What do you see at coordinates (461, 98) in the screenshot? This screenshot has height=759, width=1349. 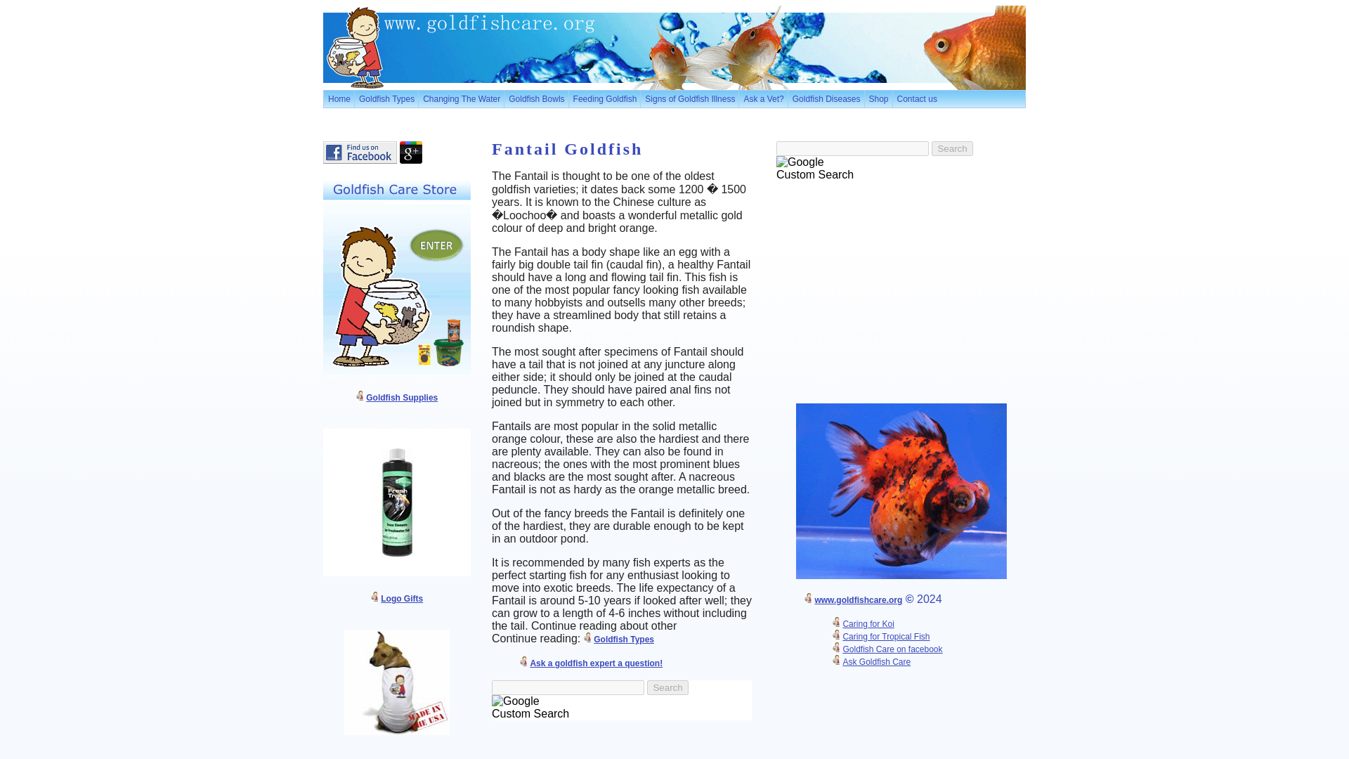 I see `Changing The Water` at bounding box center [461, 98].